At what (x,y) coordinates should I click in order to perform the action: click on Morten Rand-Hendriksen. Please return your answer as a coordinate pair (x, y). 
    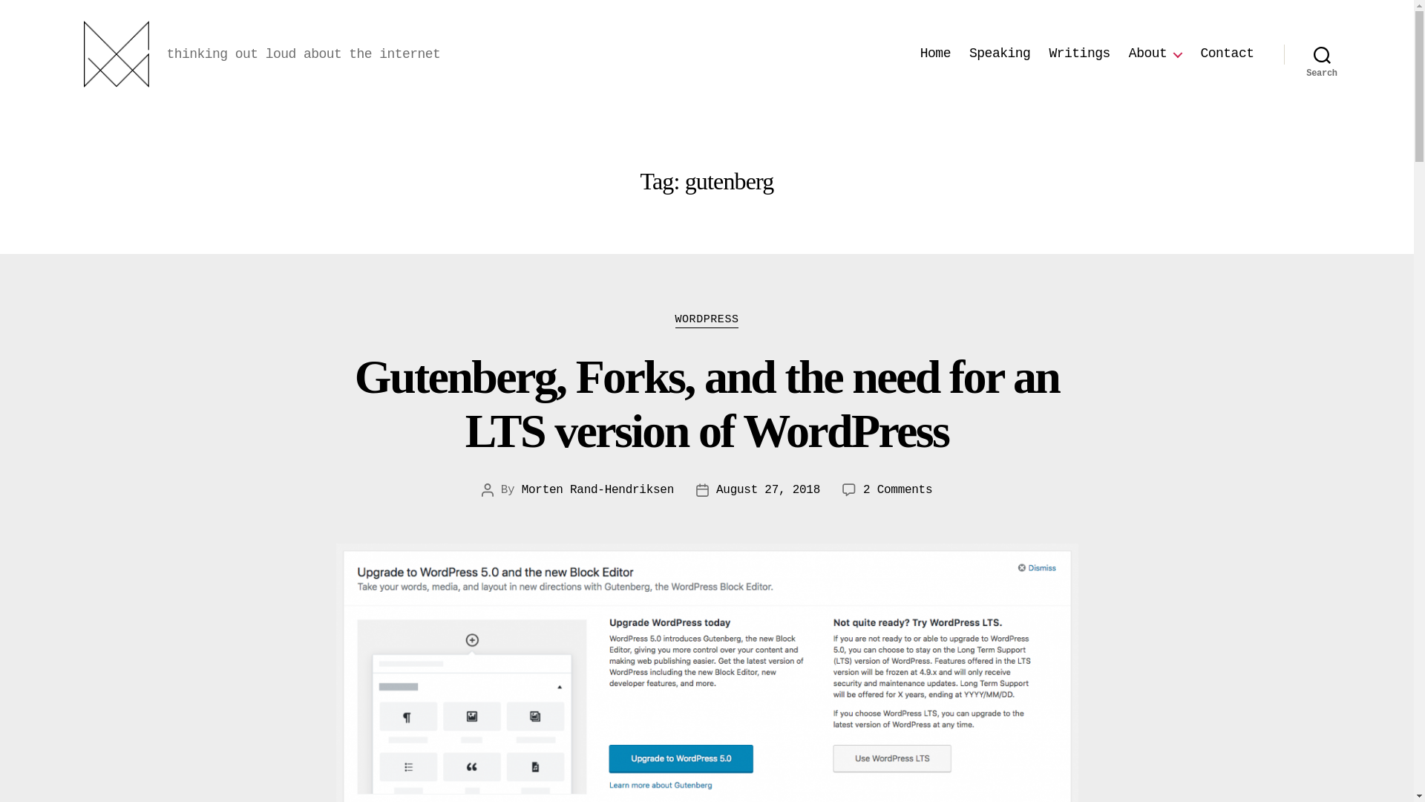
    Looking at the image, I should click on (597, 490).